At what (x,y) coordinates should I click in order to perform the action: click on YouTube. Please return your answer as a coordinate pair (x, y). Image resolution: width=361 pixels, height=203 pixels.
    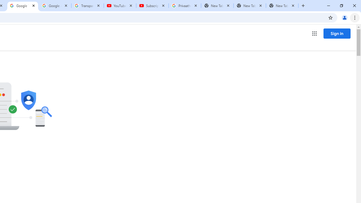
    Looking at the image, I should click on (120, 6).